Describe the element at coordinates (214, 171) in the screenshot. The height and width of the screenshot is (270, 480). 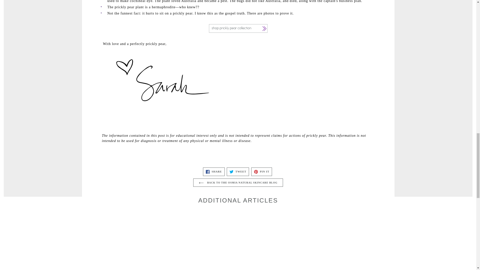
I see `Share on Facebook` at that location.